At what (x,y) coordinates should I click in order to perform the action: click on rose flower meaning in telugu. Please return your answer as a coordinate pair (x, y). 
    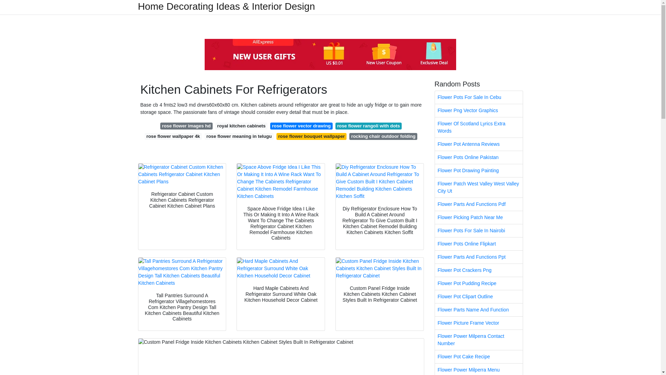
    Looking at the image, I should click on (239, 136).